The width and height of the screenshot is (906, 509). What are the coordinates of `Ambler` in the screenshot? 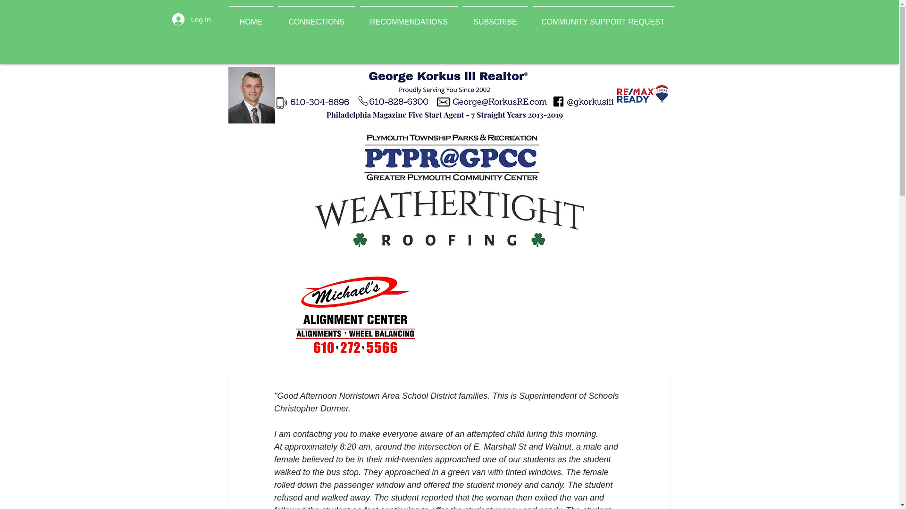 It's located at (283, 82).